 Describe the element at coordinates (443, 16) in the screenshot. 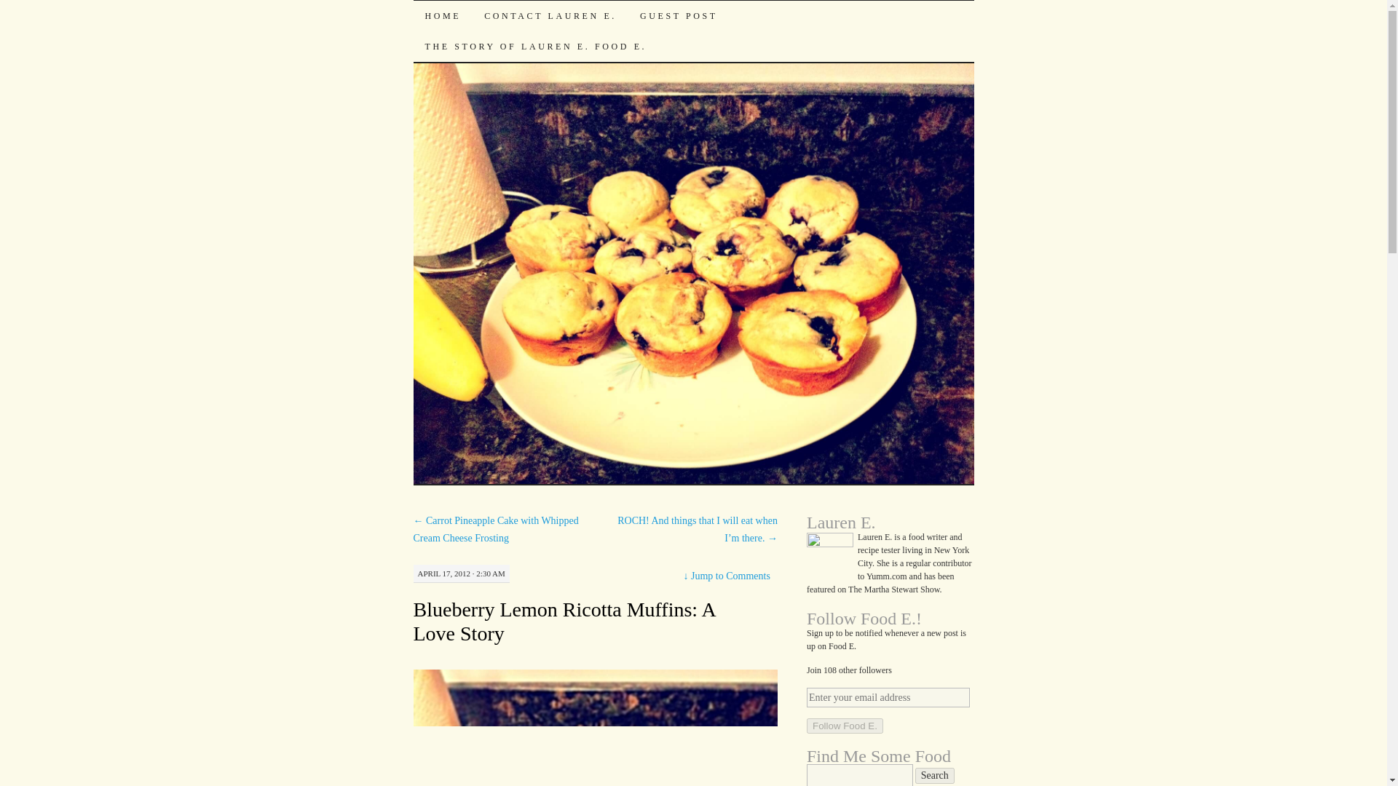

I see `HOME` at that location.